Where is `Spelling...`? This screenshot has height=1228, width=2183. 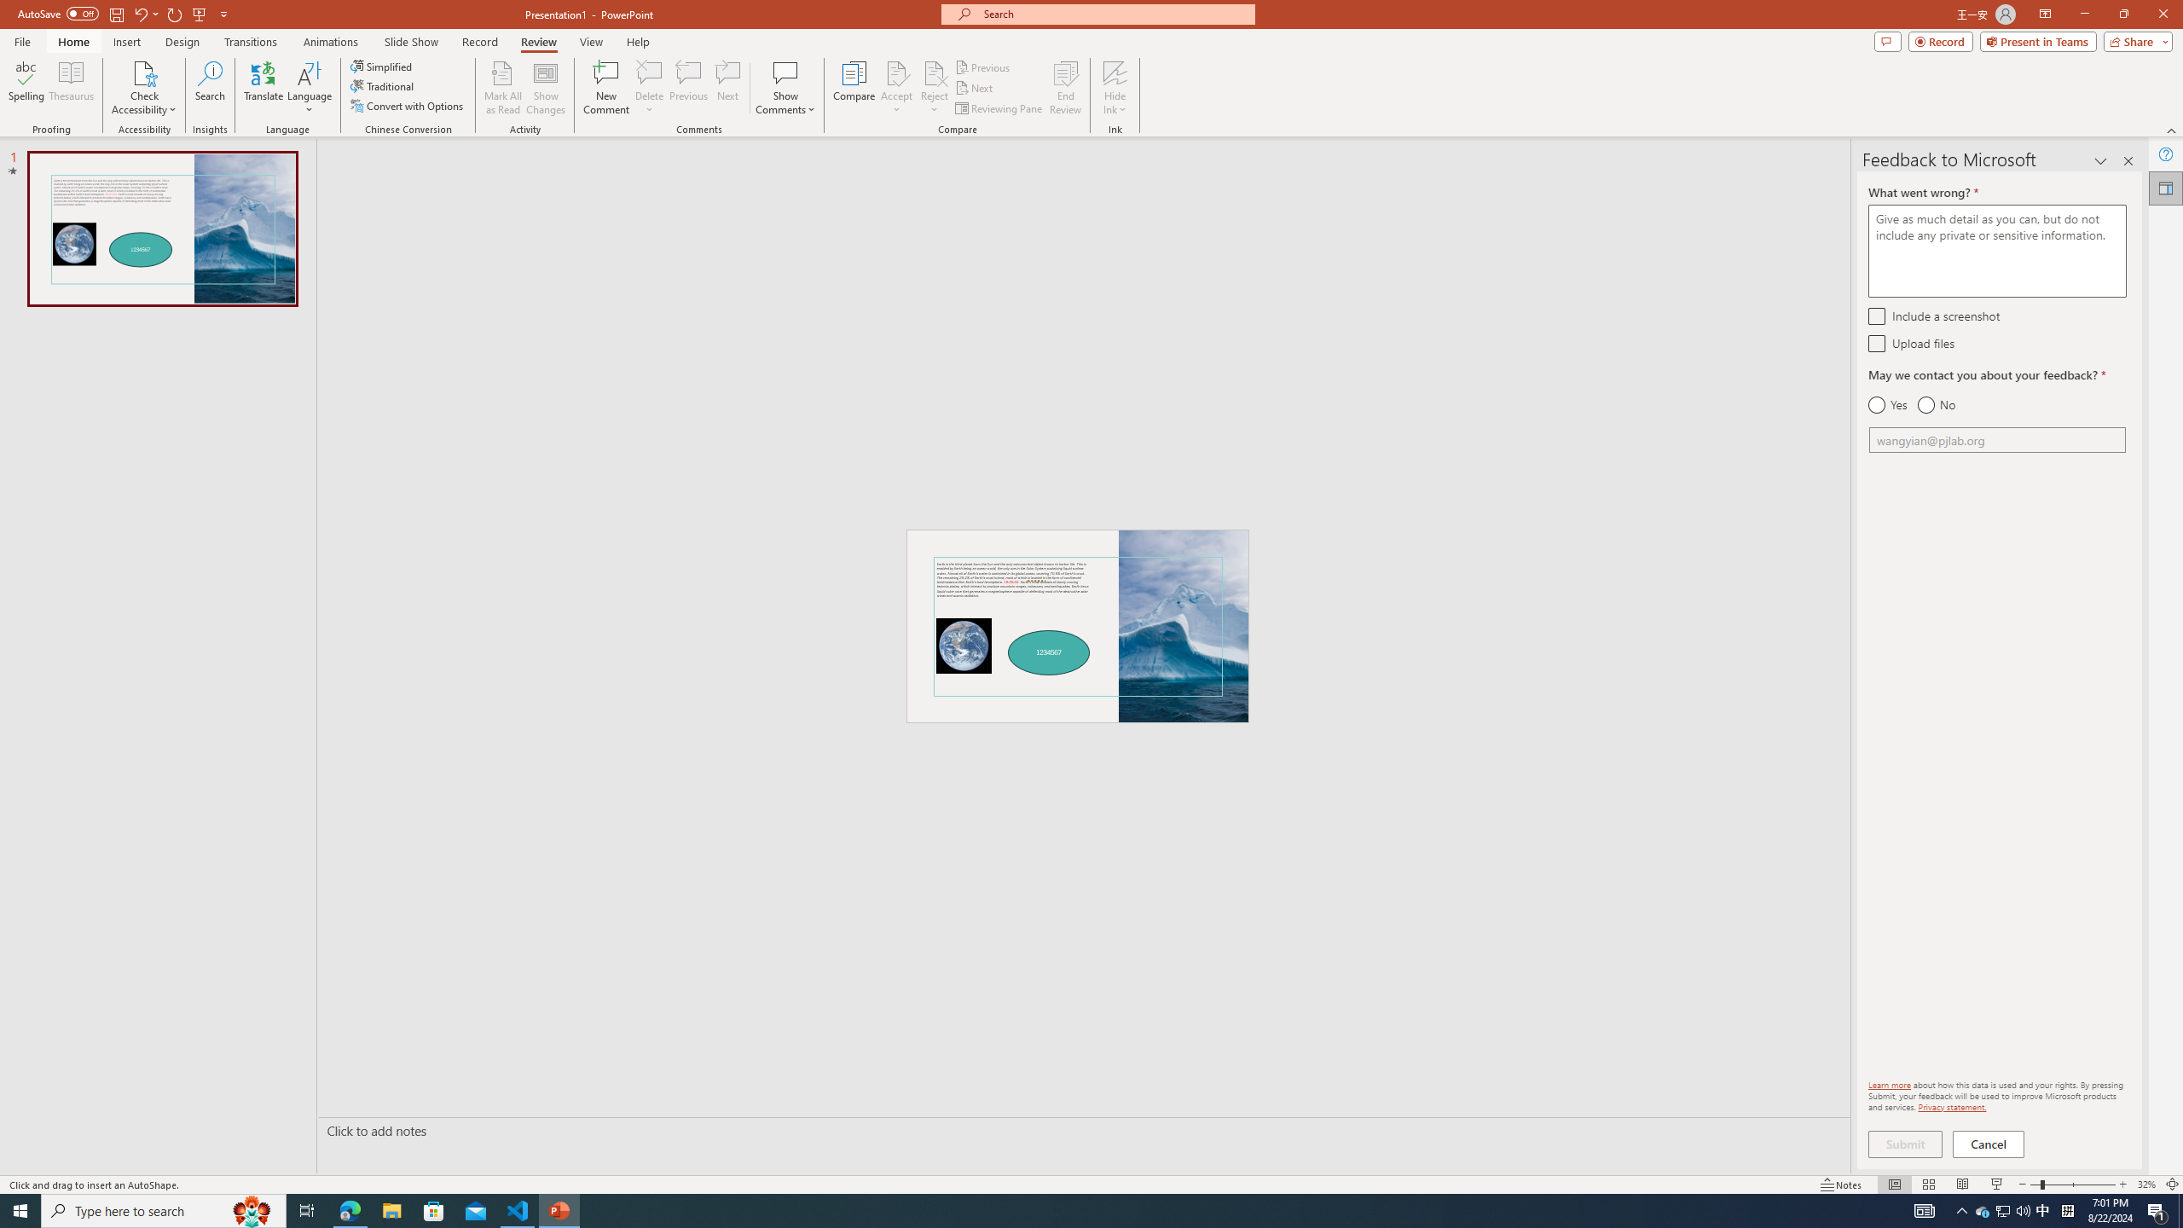 Spelling... is located at coordinates (26, 88).